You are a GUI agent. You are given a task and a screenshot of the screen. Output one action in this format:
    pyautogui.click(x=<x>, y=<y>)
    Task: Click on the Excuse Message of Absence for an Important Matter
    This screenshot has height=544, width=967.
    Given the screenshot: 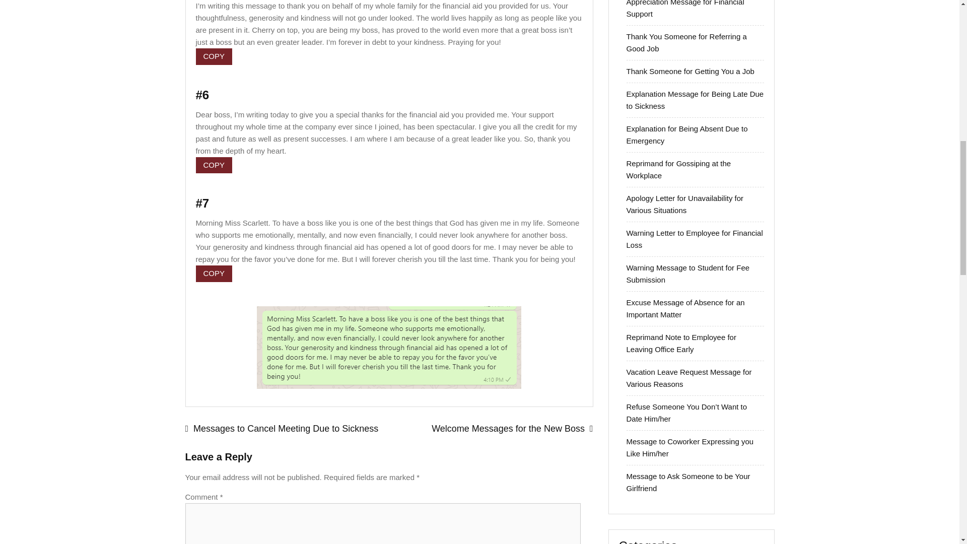 What is the action you would take?
    pyautogui.click(x=685, y=308)
    